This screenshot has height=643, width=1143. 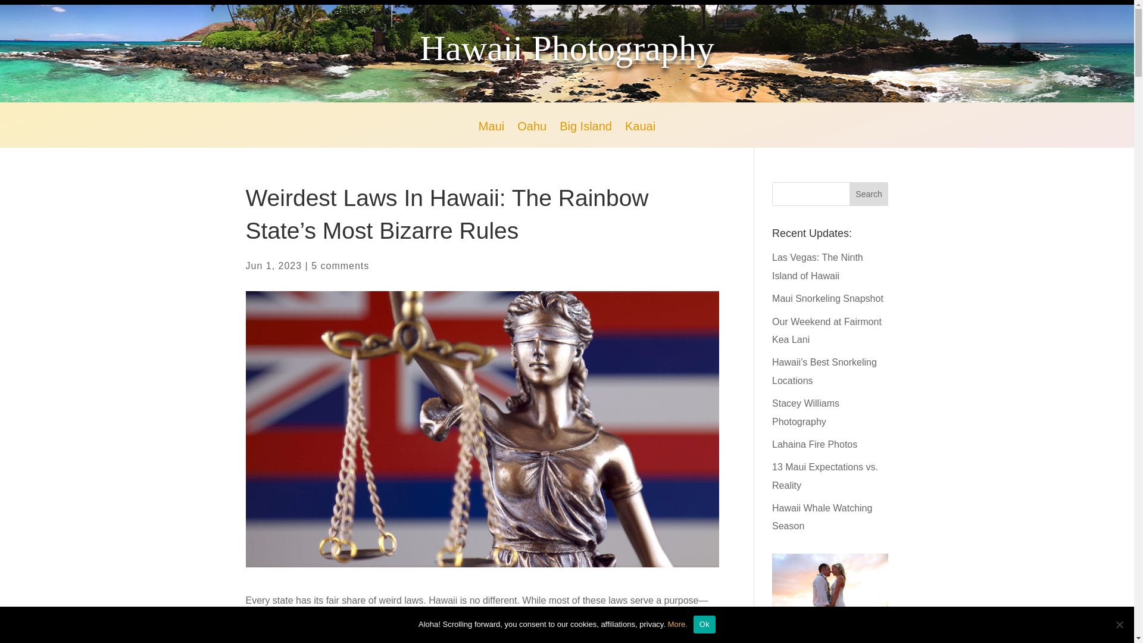 What do you see at coordinates (586, 135) in the screenshot?
I see `Big Island` at bounding box center [586, 135].